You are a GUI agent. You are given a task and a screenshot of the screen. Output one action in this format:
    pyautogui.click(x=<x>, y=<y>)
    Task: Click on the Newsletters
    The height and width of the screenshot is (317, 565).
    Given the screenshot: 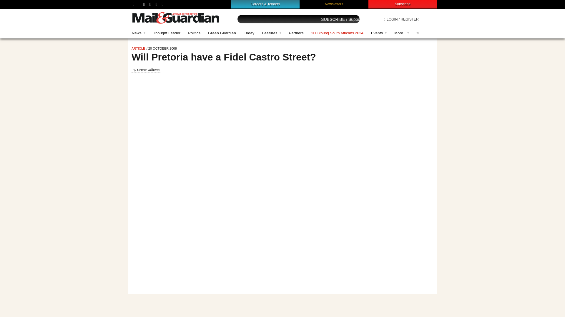 What is the action you would take?
    pyautogui.click(x=334, y=4)
    